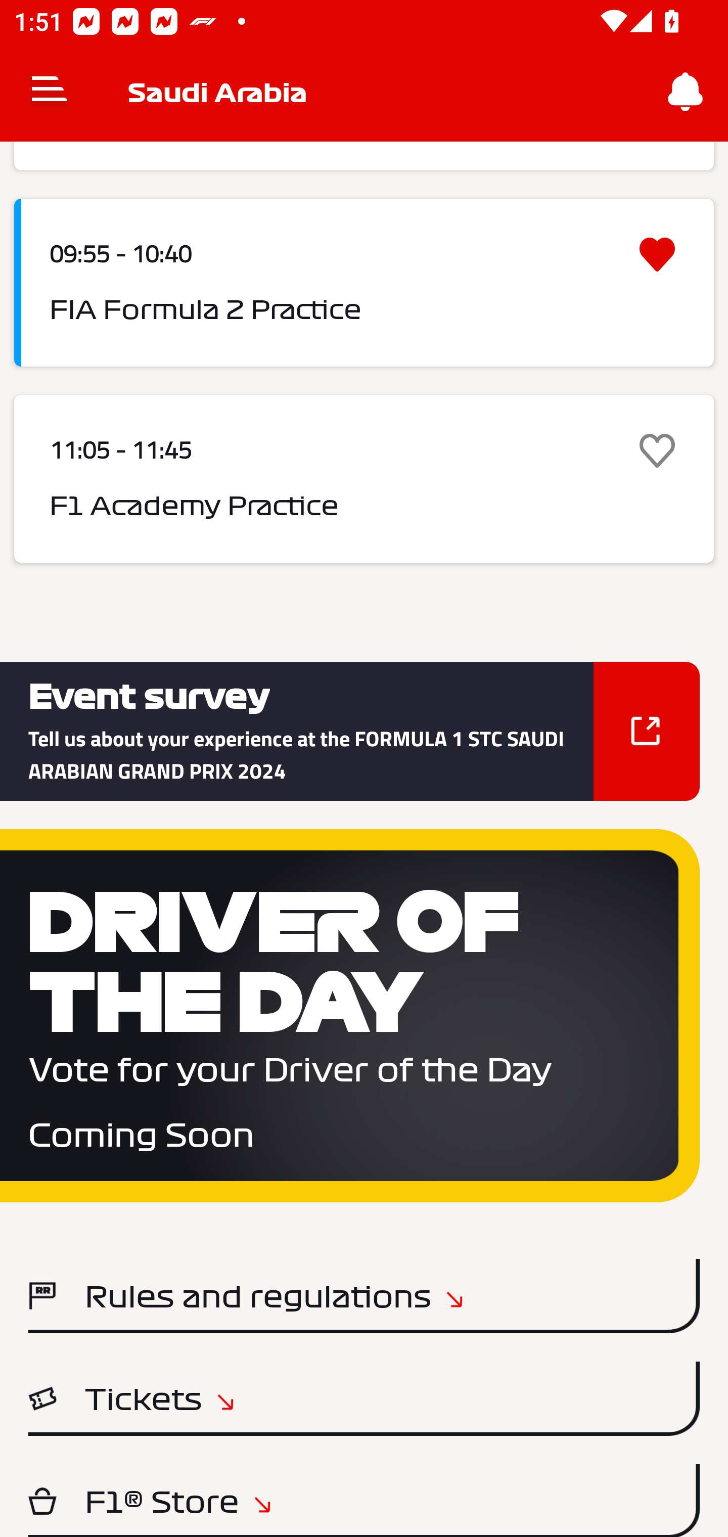 The width and height of the screenshot is (728, 1537). Describe the element at coordinates (364, 1501) in the screenshot. I see `F1® Store` at that location.